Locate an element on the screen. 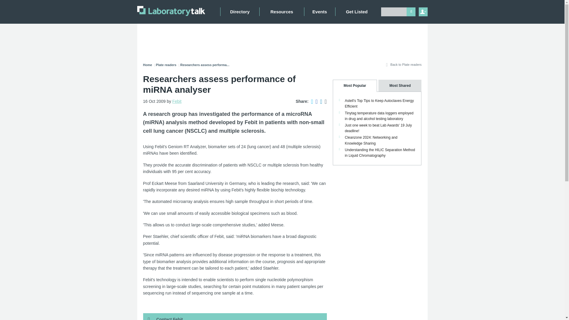 This screenshot has width=569, height=320. Share on Twitter is located at coordinates (311, 101).